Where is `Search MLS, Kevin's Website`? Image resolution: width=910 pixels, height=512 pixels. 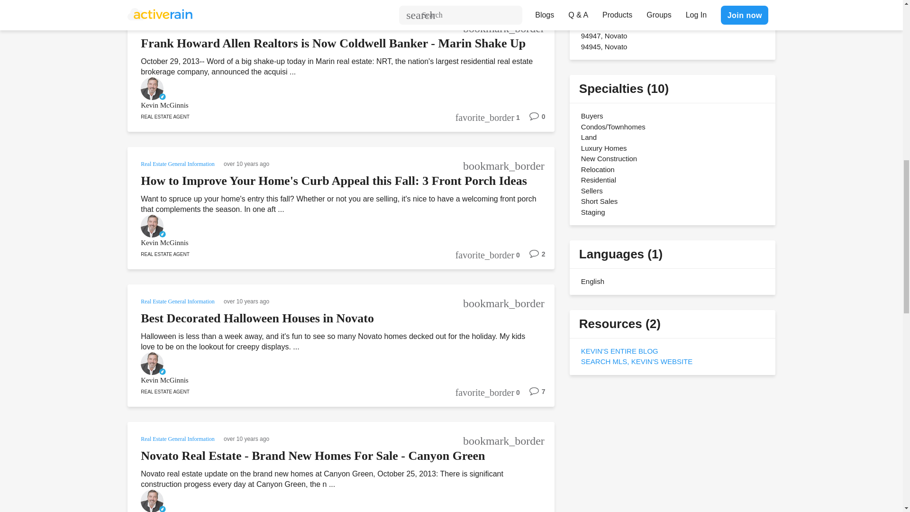
Search MLS, Kevin's Website is located at coordinates (637, 361).